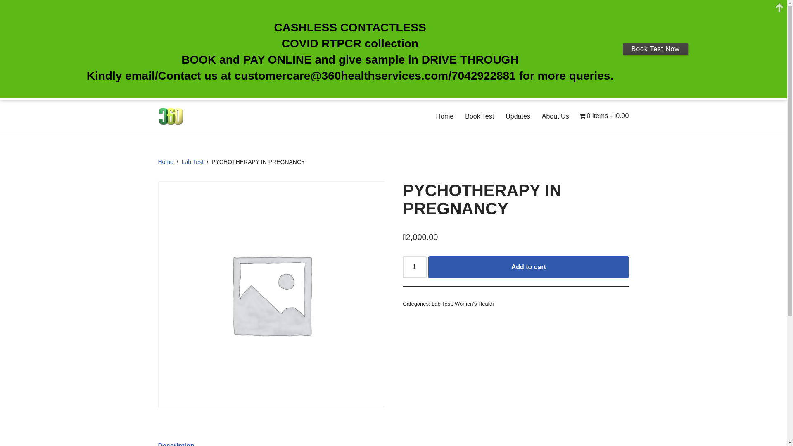  I want to click on Home, so click(445, 116).